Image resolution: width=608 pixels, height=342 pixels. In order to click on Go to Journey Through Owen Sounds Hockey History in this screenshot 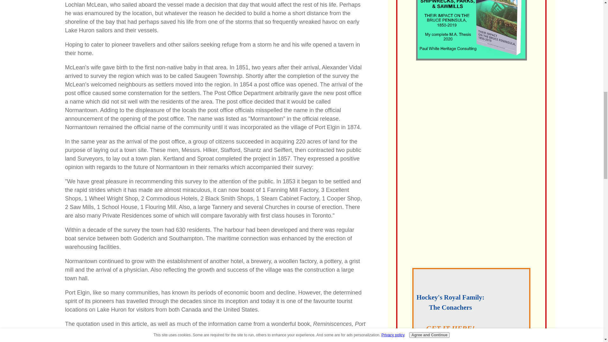, I will do `click(471, 258)`.